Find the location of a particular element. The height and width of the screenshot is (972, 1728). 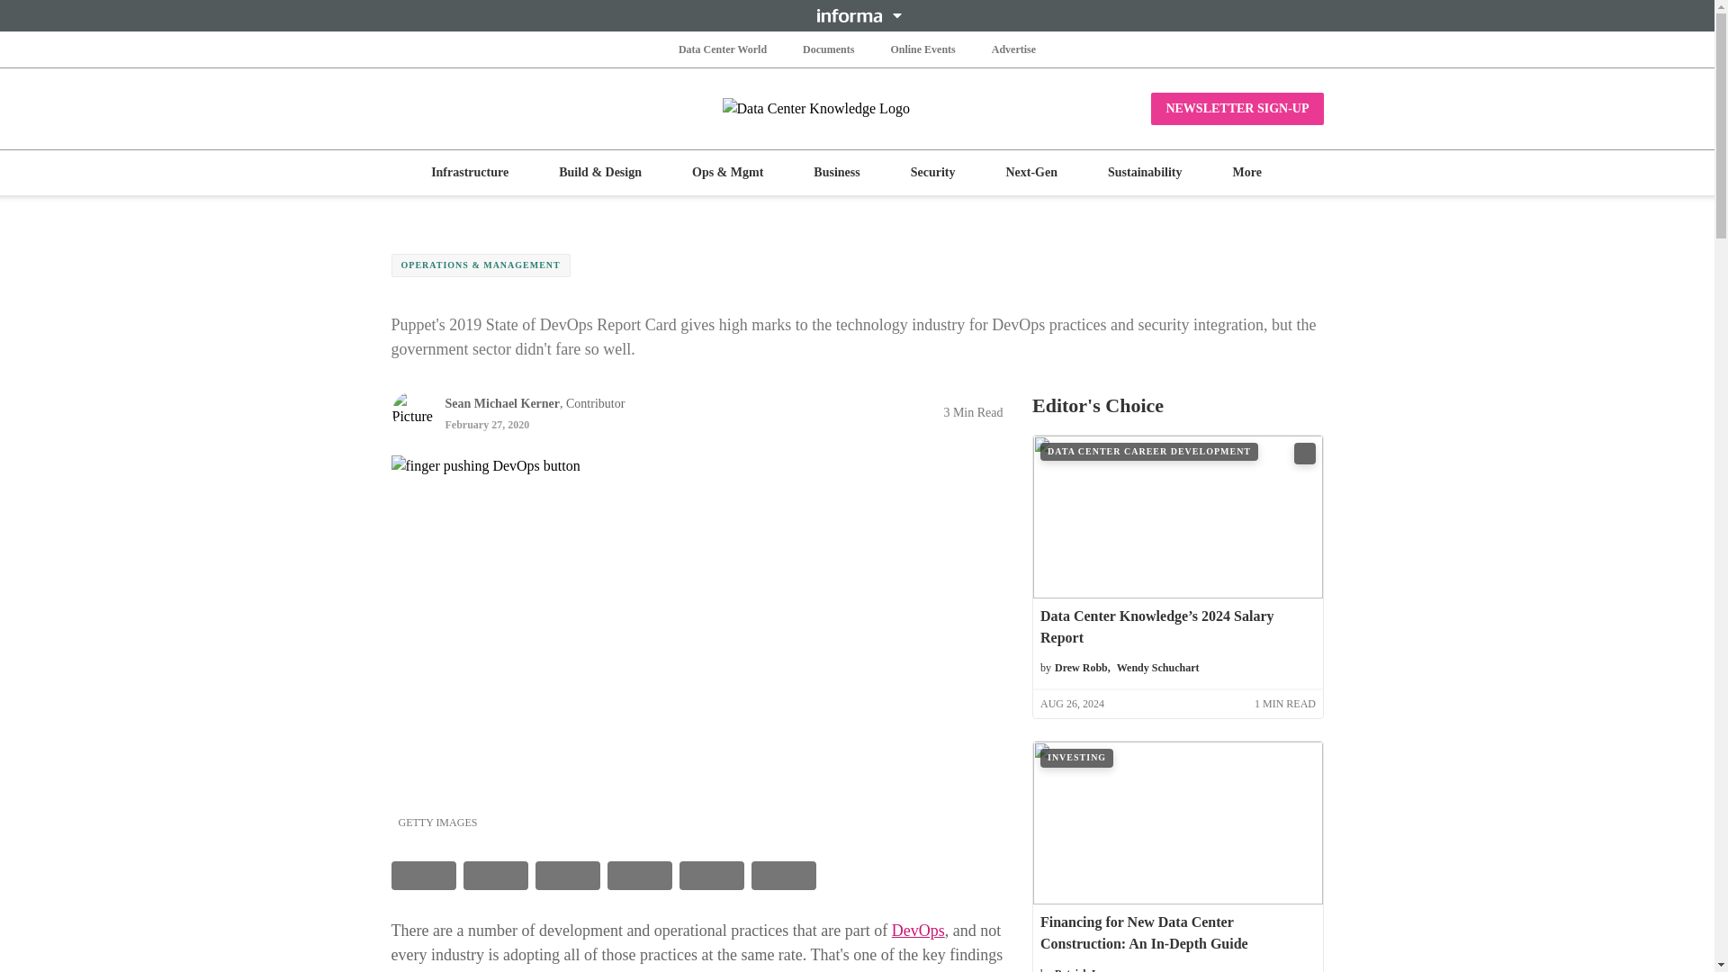

NEWSLETTER SIGN-UP is located at coordinates (1237, 108).